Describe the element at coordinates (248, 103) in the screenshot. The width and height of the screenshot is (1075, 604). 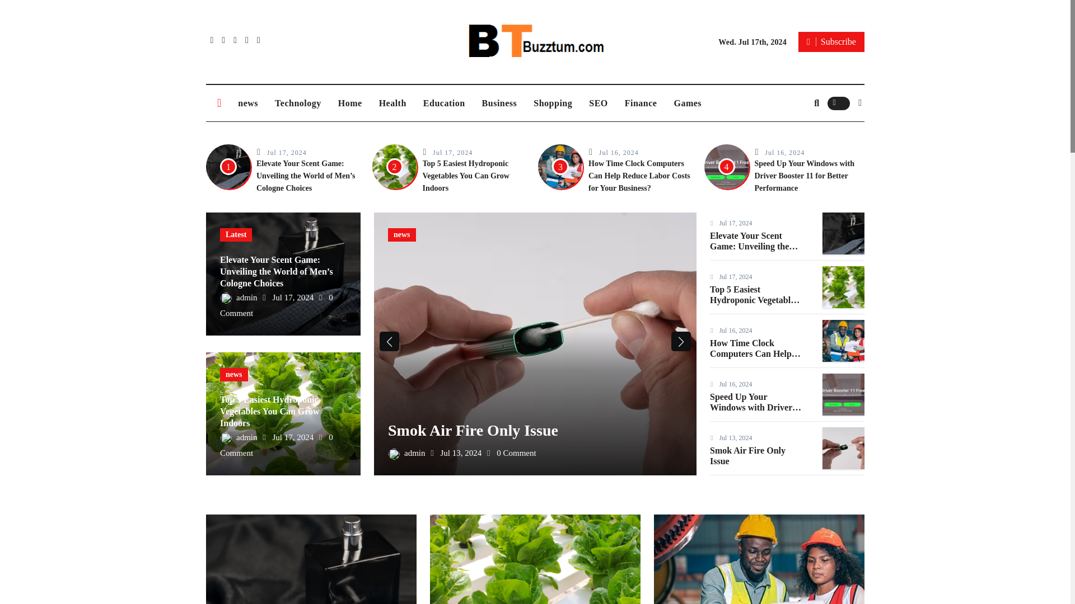
I see `news` at that location.